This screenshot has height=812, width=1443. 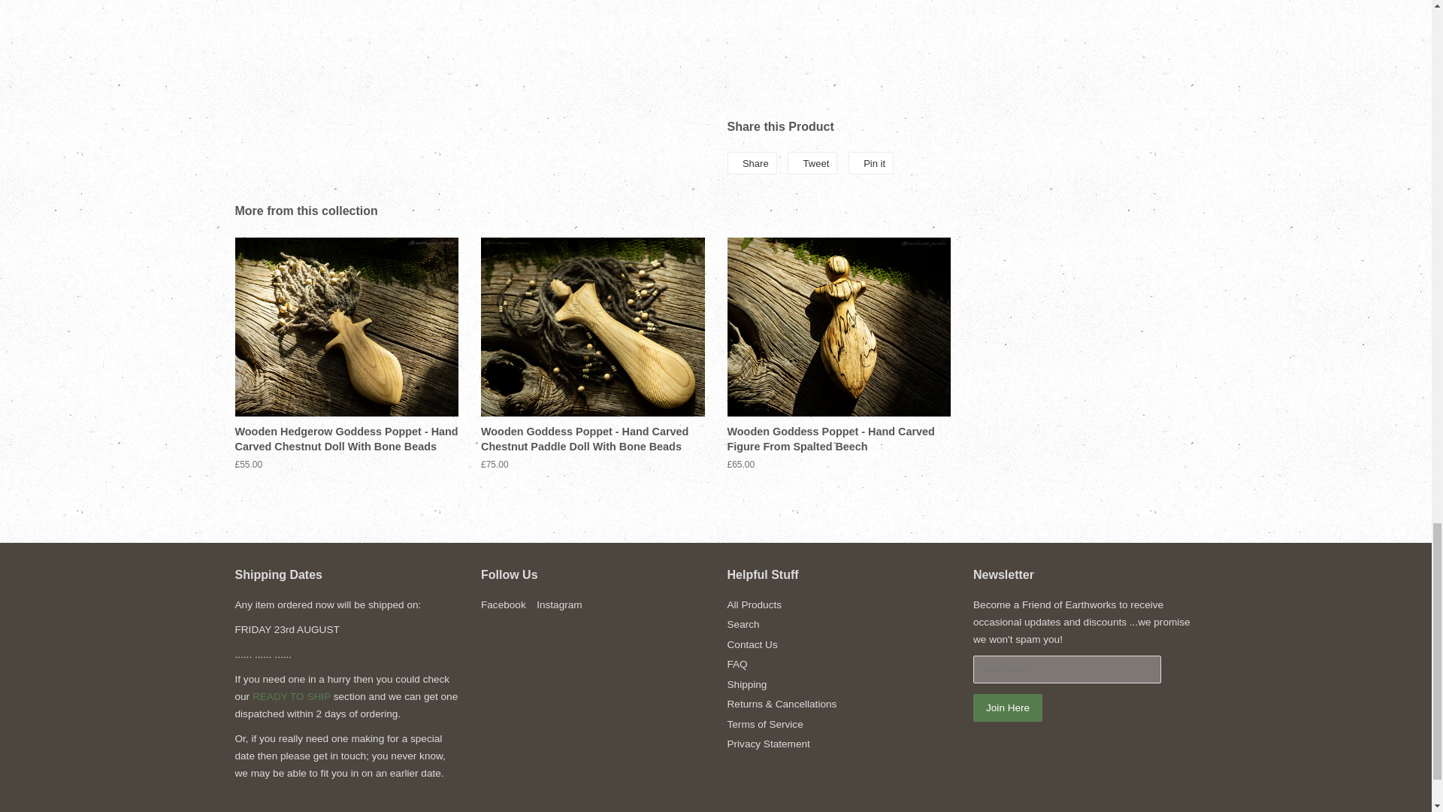 I want to click on Earthworks Journals on Facebook, so click(x=504, y=604).